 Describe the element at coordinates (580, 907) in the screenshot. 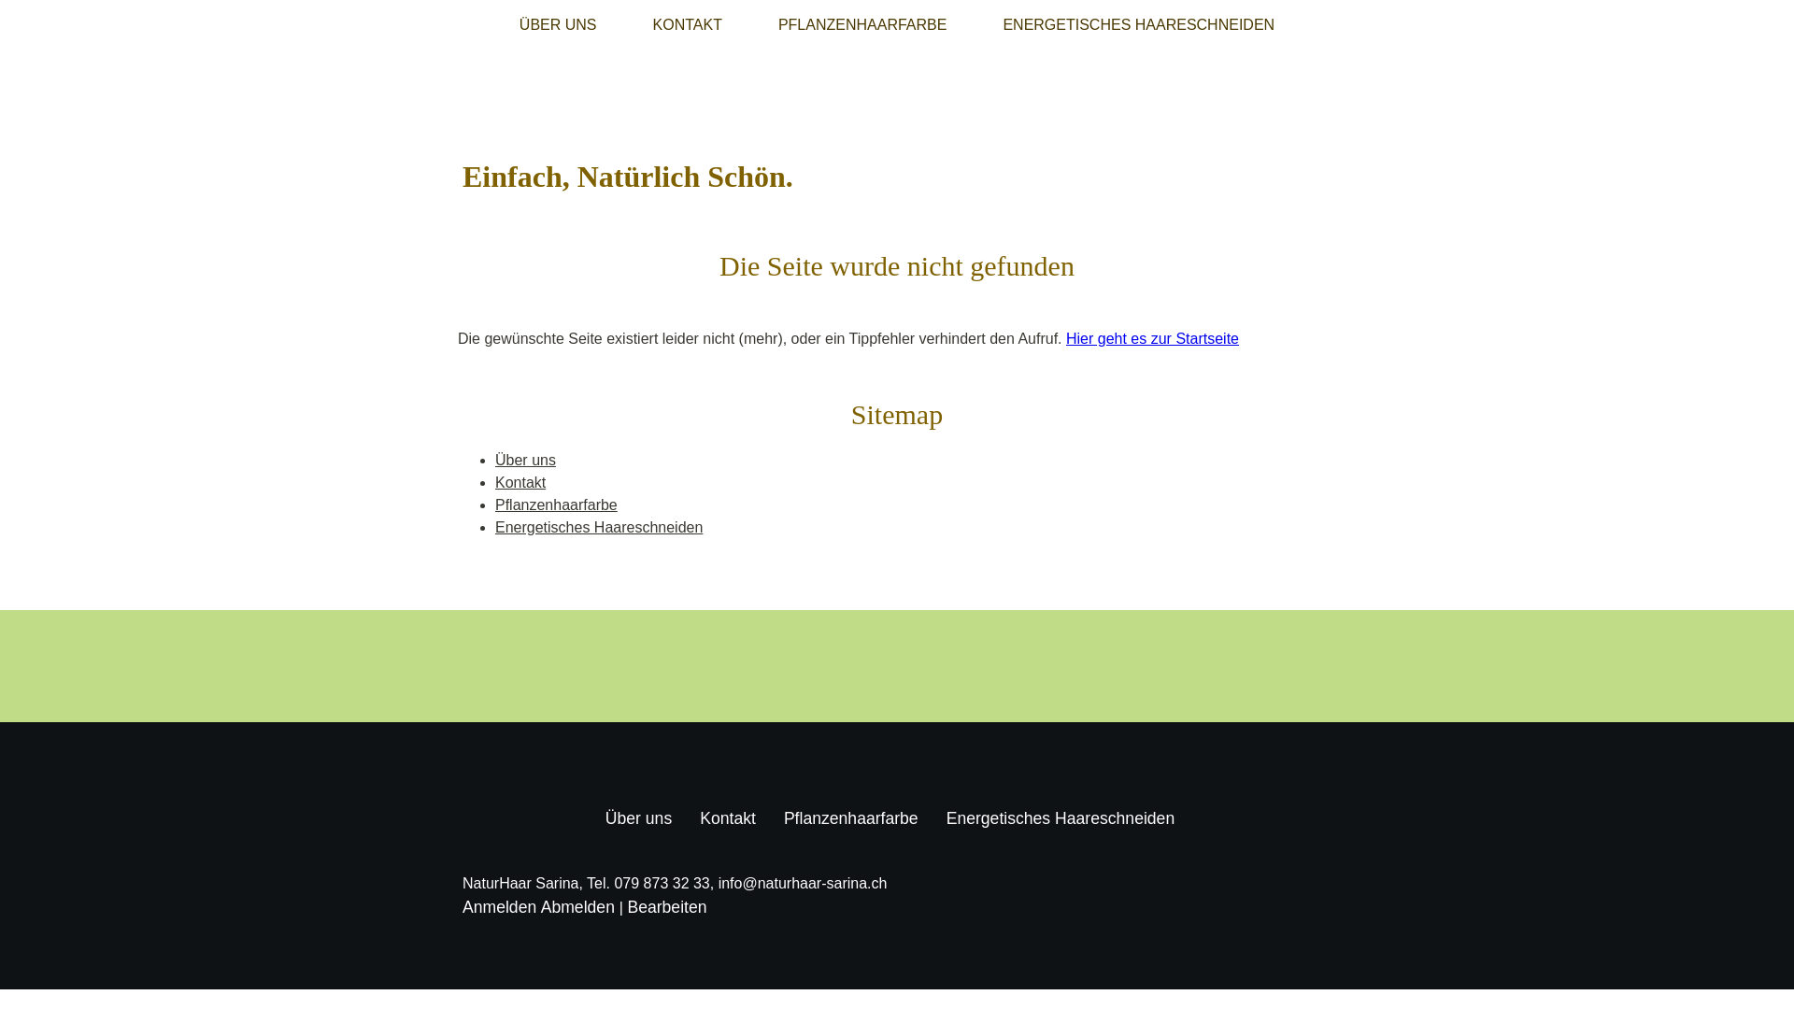

I see `Abmelden` at that location.